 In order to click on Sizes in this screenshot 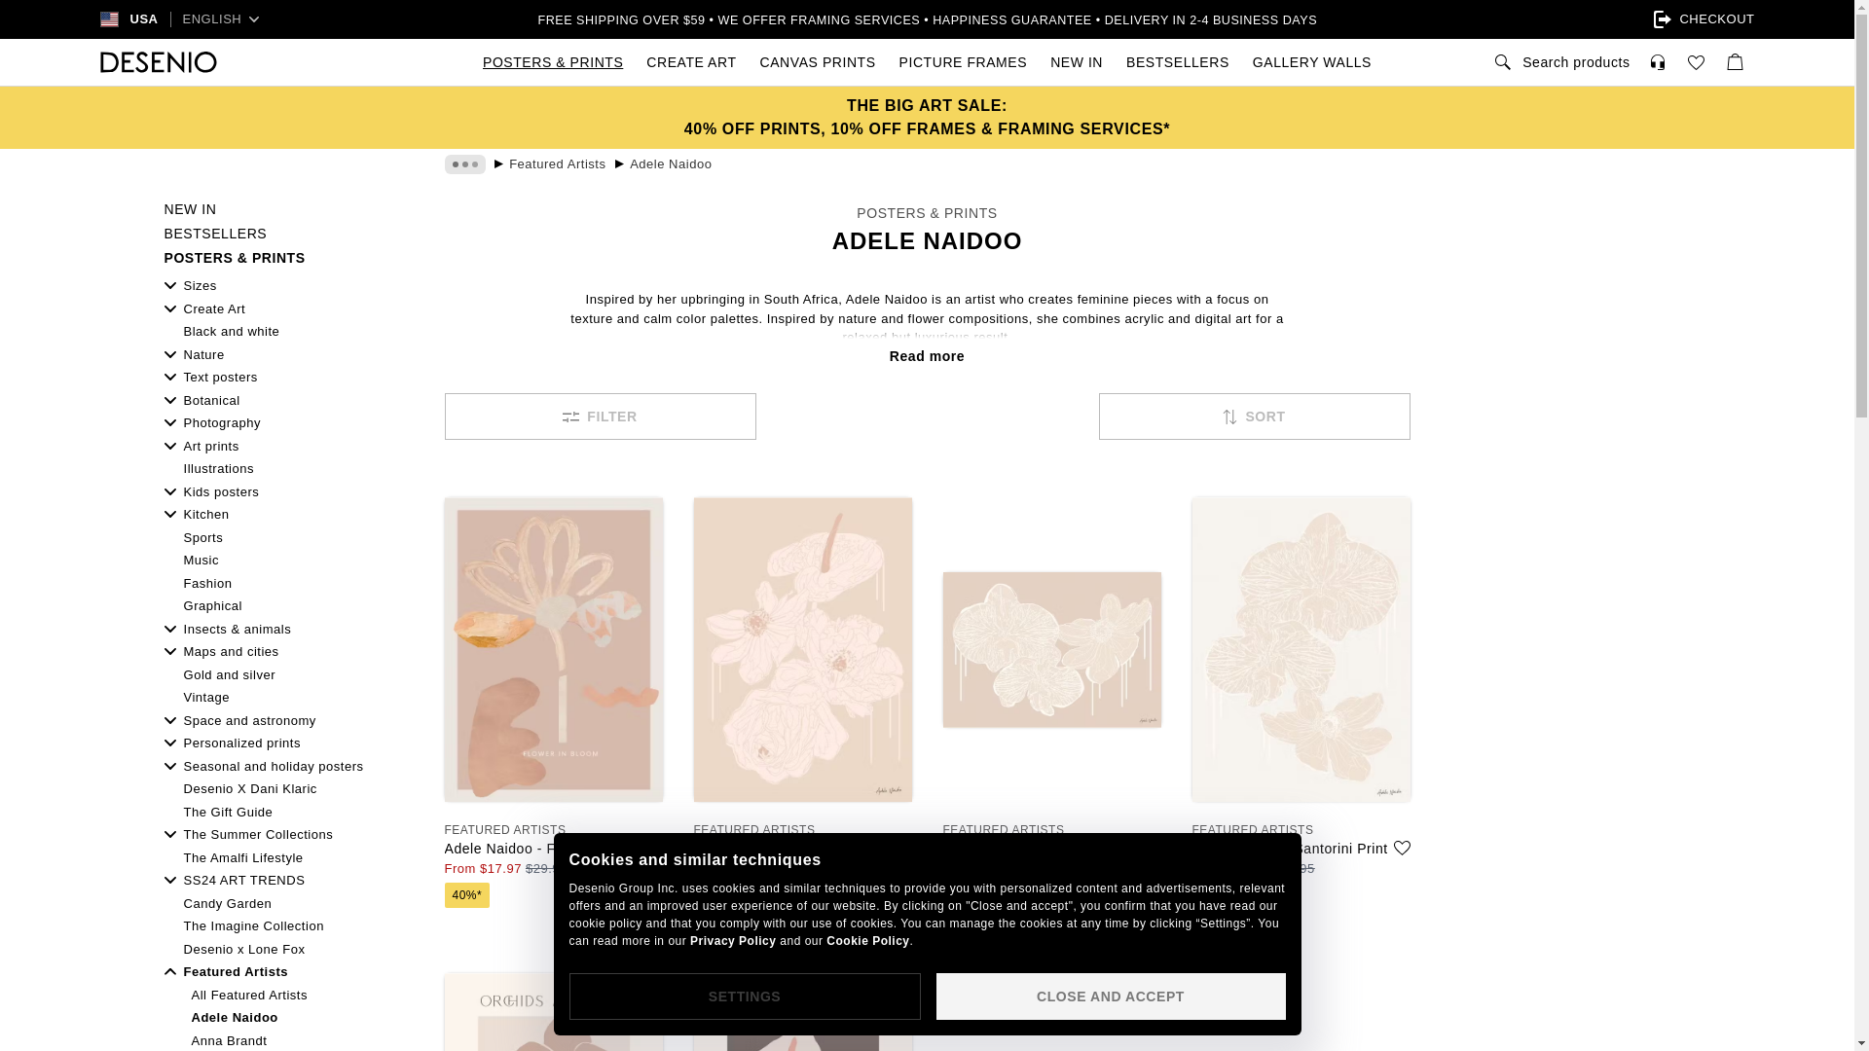, I will do `click(288, 286)`.